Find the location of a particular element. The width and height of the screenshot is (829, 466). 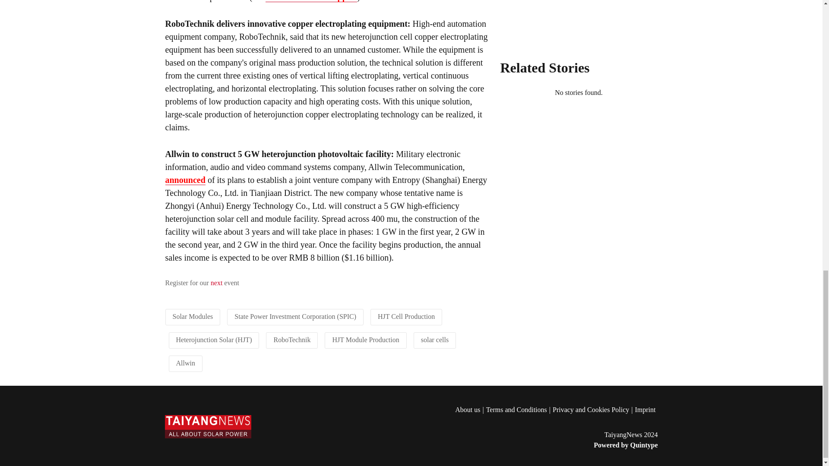

solar cells is located at coordinates (434, 339).